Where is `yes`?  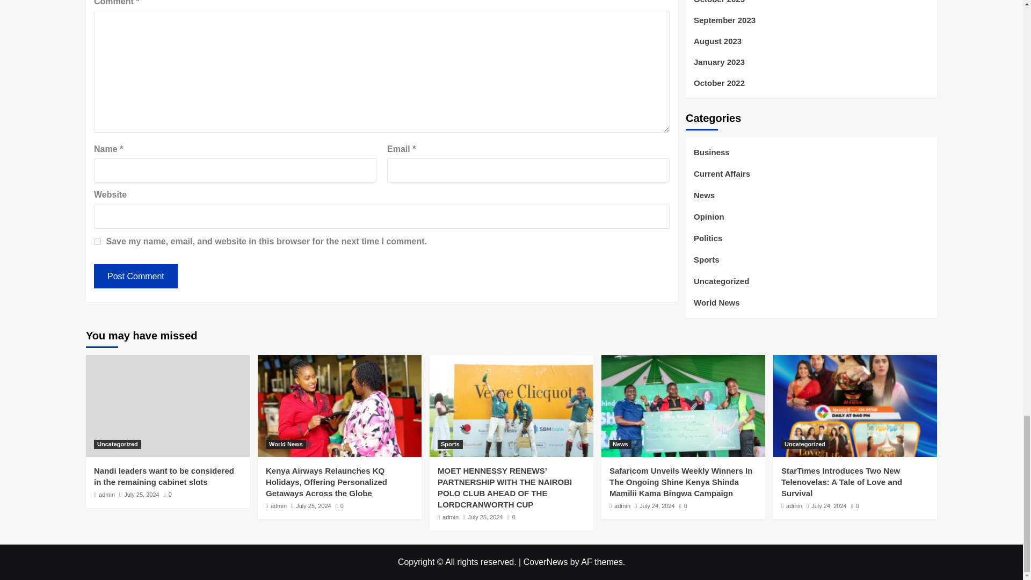
yes is located at coordinates (97, 241).